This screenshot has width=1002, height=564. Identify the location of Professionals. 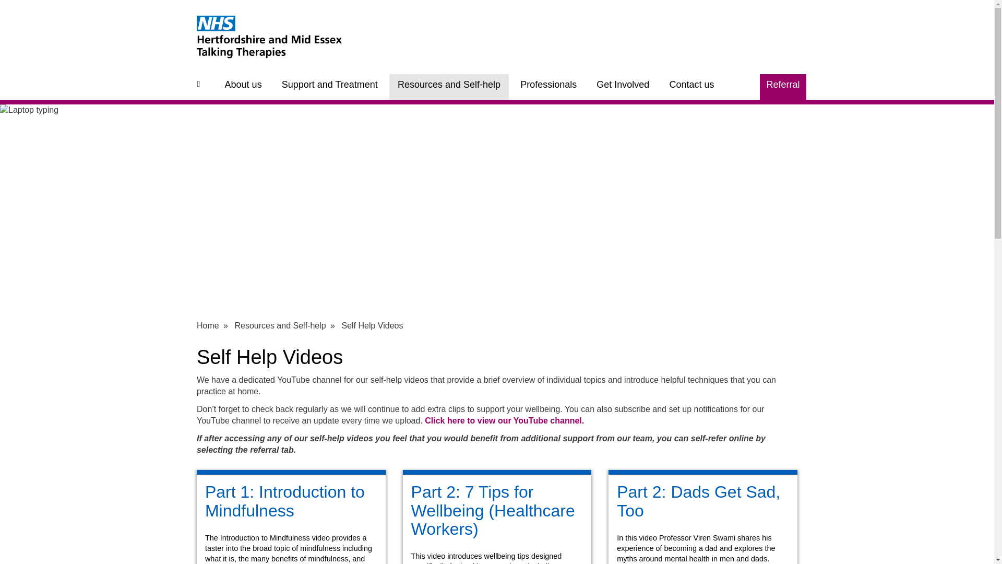
(548, 87).